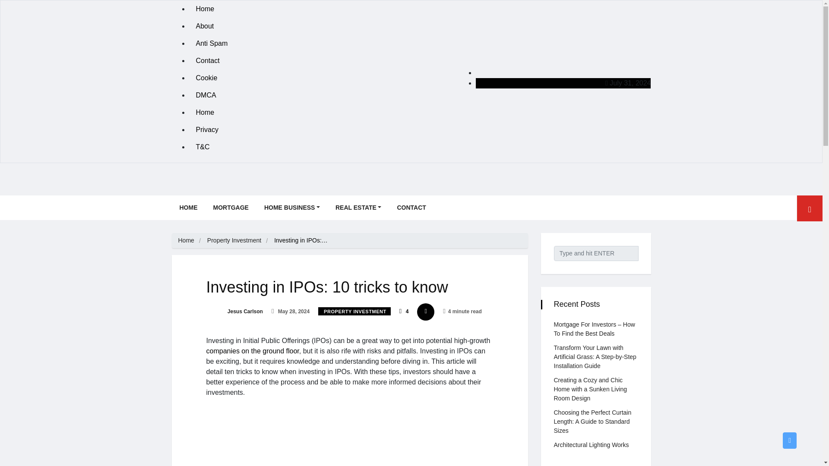 The height and width of the screenshot is (466, 829). I want to click on HOME BUSINESS, so click(292, 207).